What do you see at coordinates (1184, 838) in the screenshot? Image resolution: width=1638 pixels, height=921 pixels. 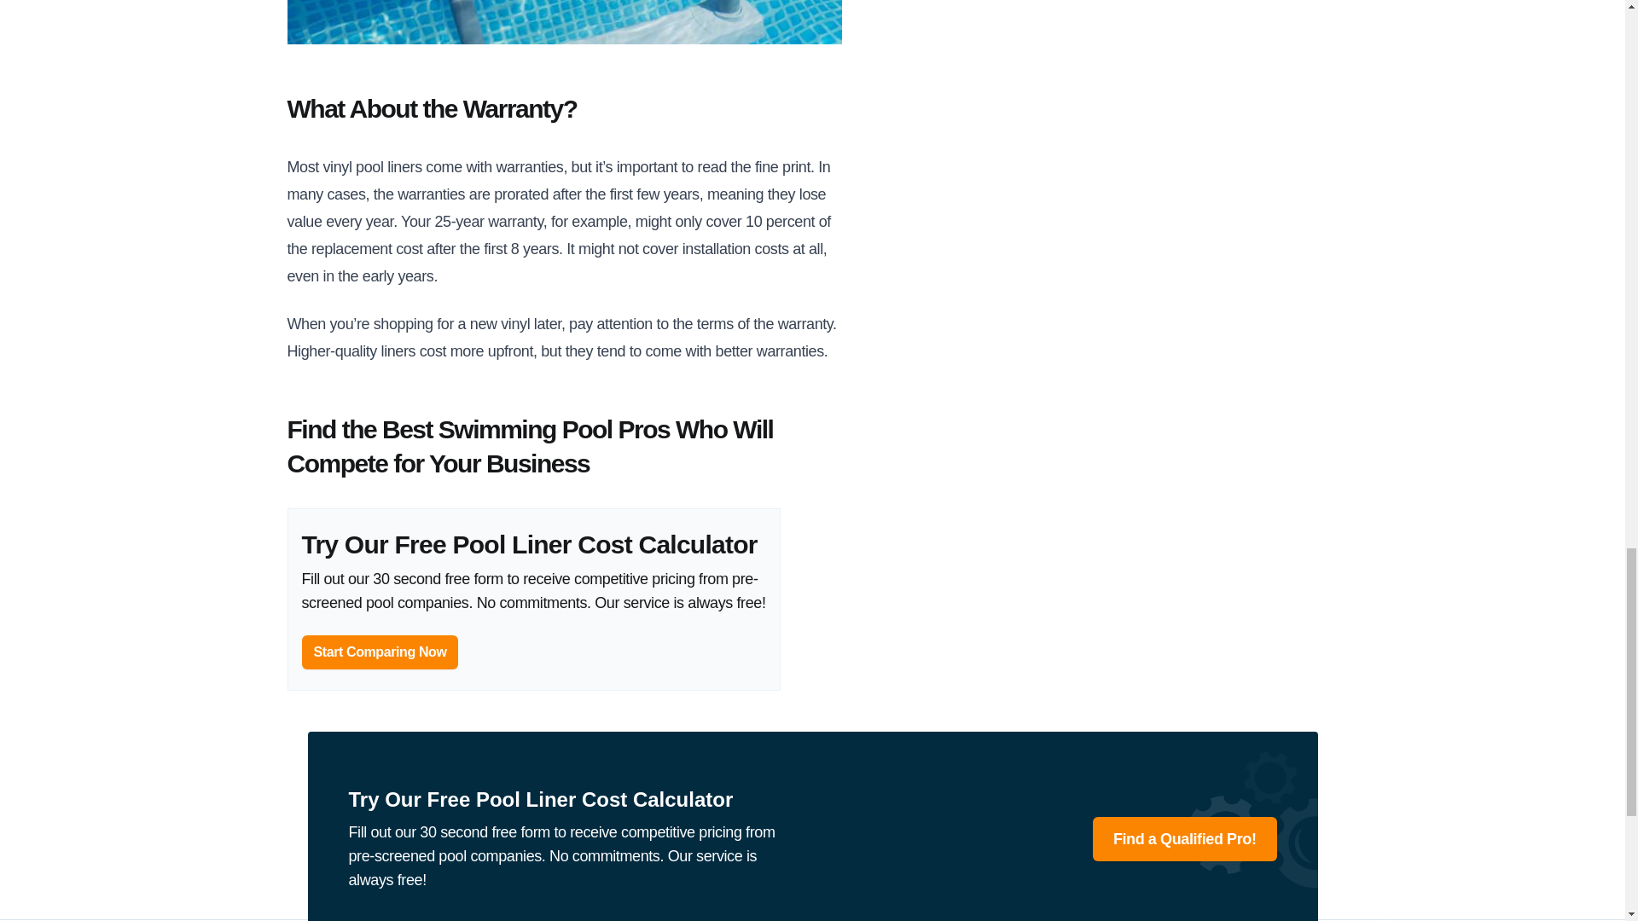 I see `Find a Qualified Pro!` at bounding box center [1184, 838].